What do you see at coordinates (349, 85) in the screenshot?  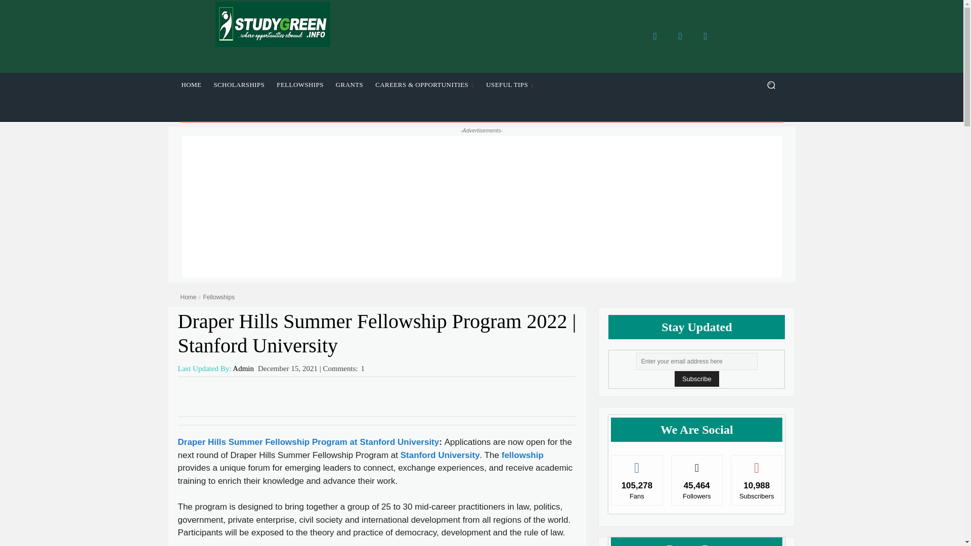 I see `GRANTS` at bounding box center [349, 85].